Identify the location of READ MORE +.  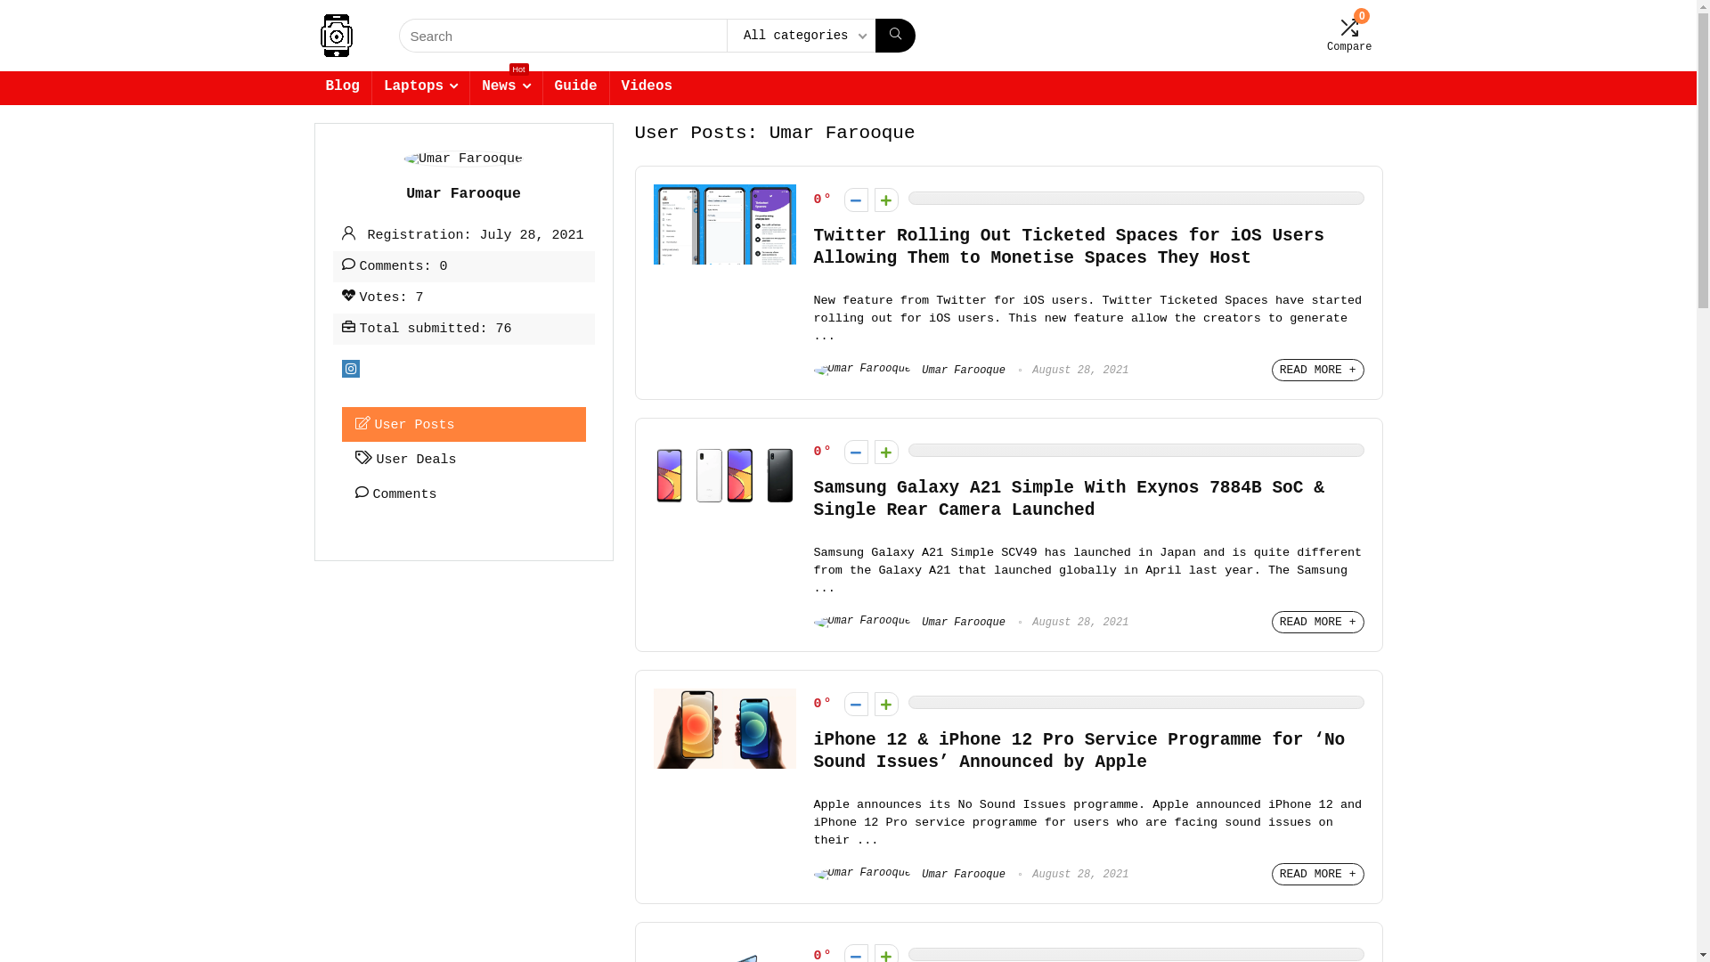
(1318, 622).